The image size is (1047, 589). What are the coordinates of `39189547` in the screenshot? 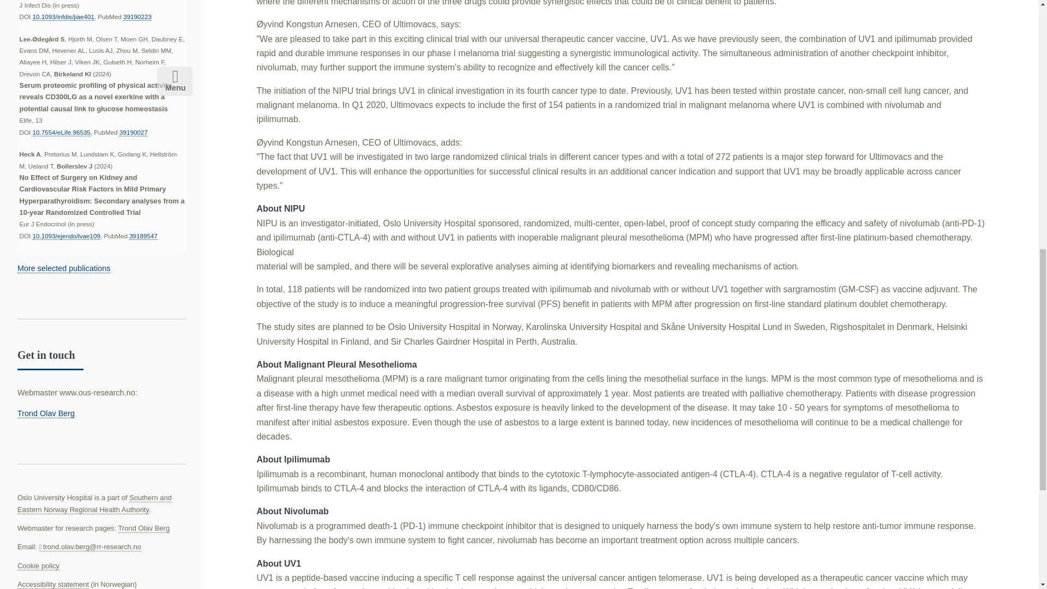 It's located at (143, 236).